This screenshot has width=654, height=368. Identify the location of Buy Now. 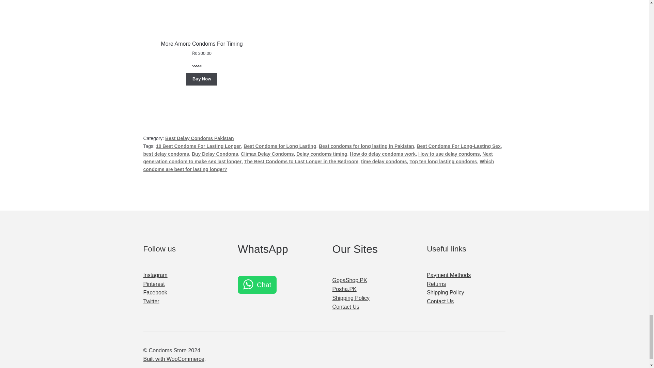
(202, 79).